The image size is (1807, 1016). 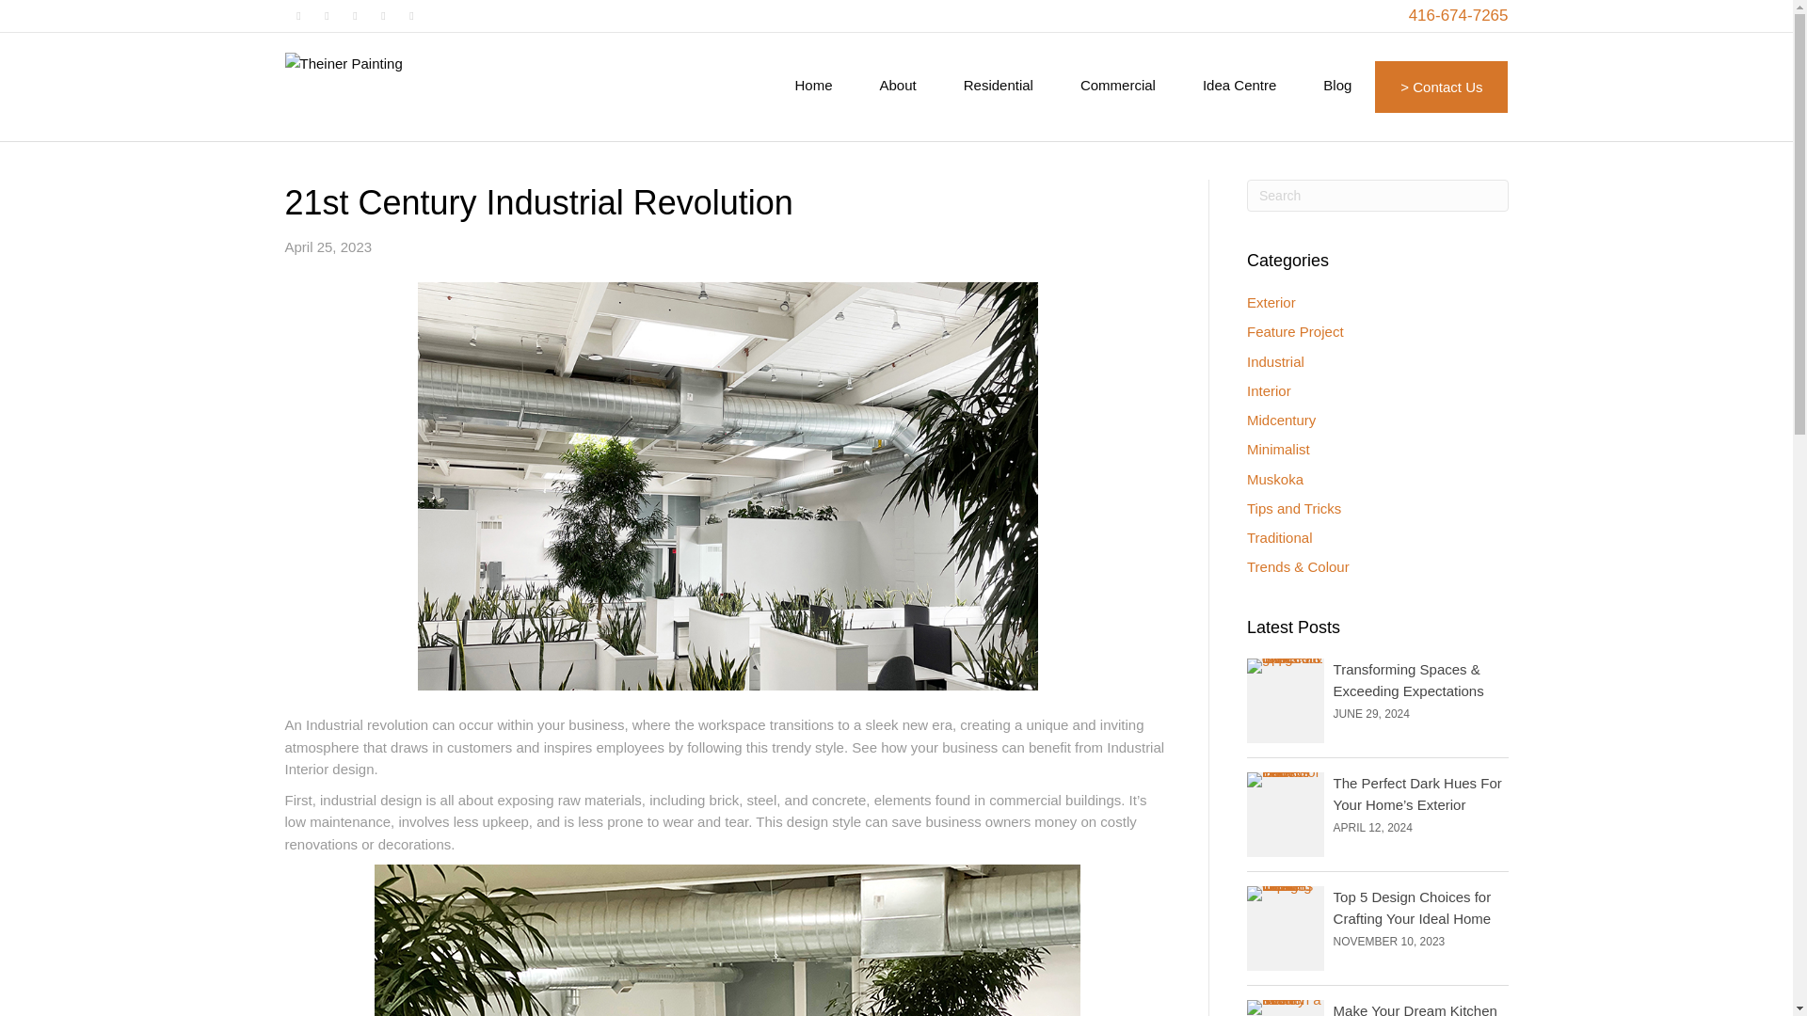 I want to click on Twitter, so click(x=327, y=16).